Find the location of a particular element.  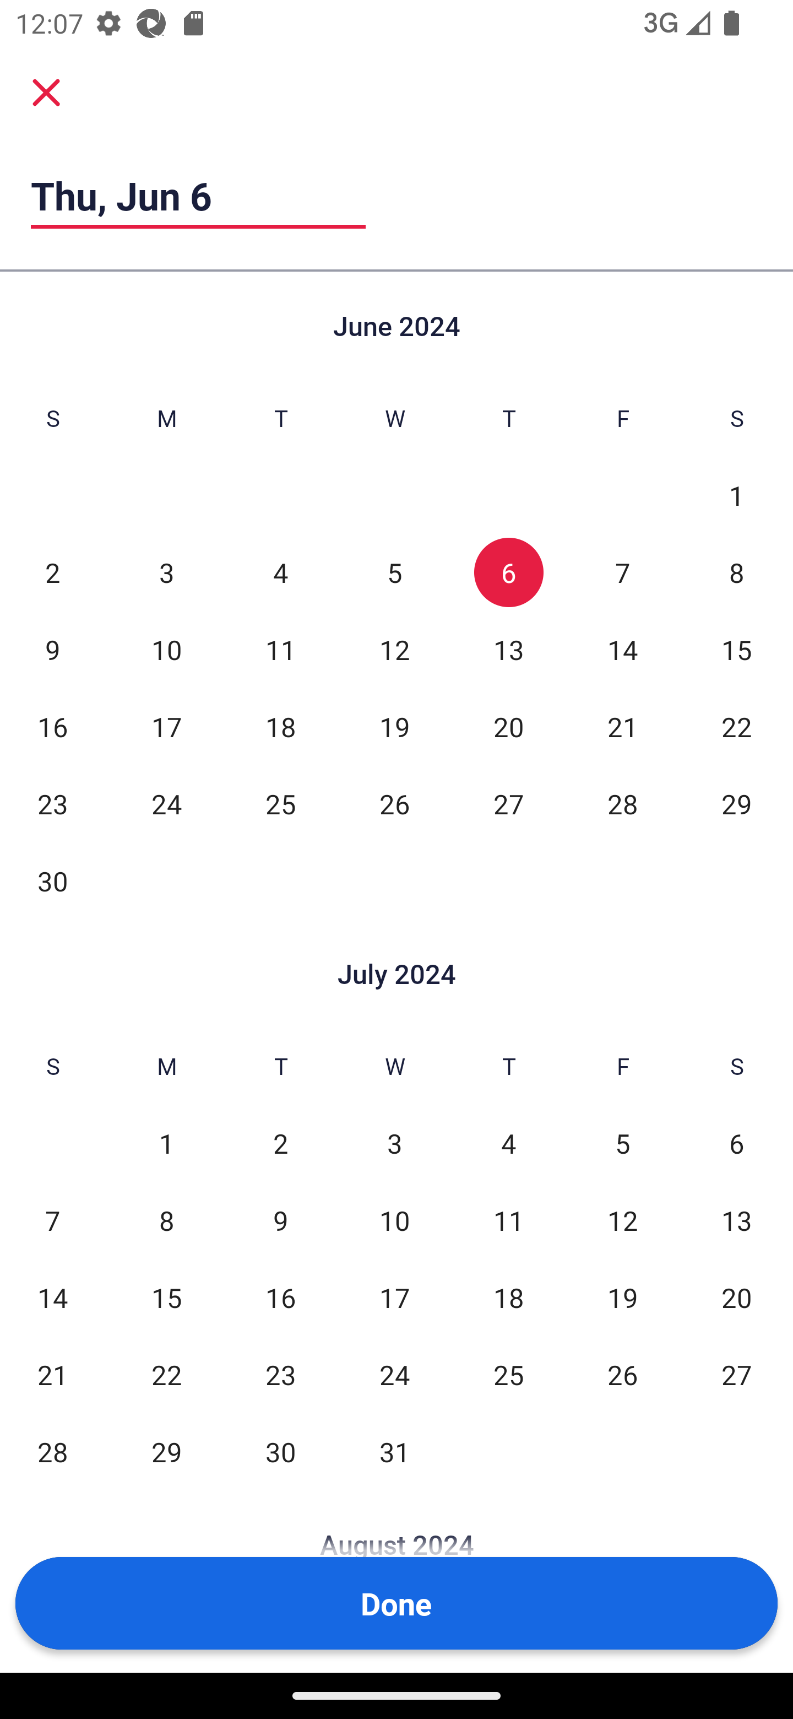

25 Tue, Jun 25, Not Selected is located at coordinates (281, 803).